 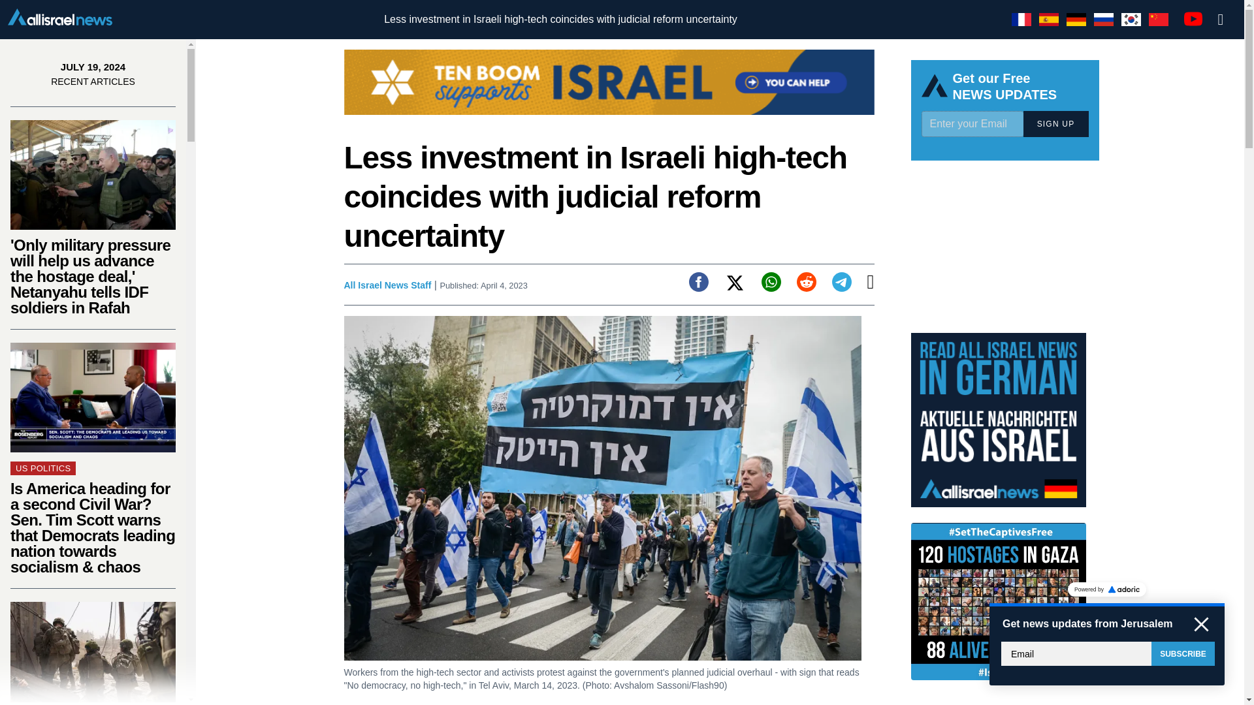 What do you see at coordinates (1103, 20) in the screenshot?
I see `Russian` at bounding box center [1103, 20].